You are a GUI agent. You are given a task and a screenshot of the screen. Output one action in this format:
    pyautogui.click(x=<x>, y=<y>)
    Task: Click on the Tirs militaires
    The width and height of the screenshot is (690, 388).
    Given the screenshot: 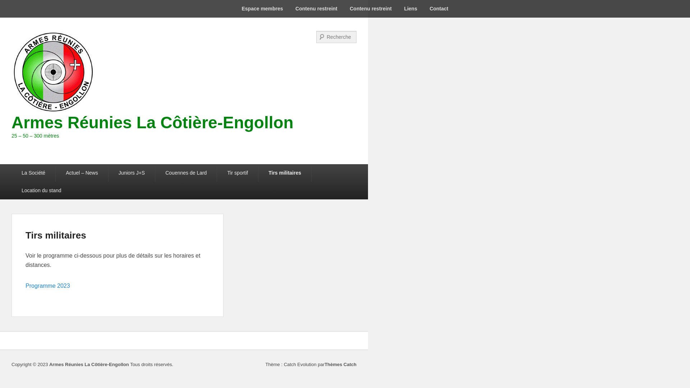 What is the action you would take?
    pyautogui.click(x=56, y=235)
    